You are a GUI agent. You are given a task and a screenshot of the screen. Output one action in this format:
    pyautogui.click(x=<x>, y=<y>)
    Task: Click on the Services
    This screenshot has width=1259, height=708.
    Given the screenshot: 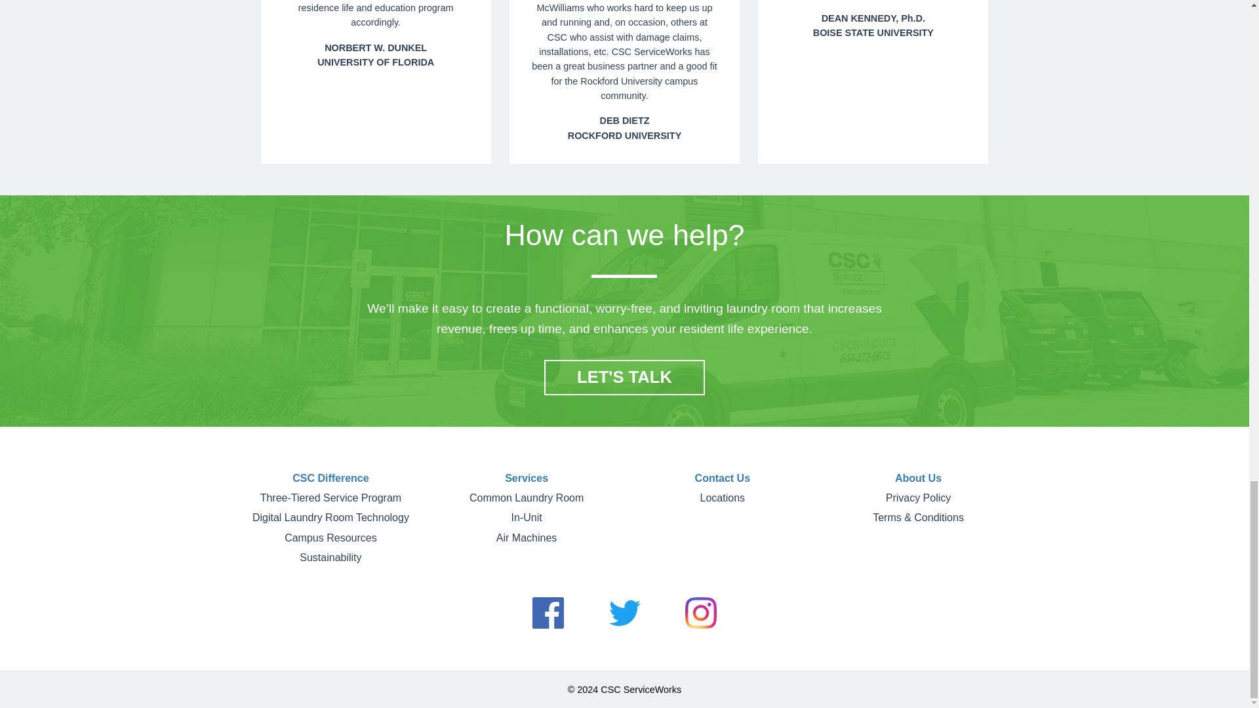 What is the action you would take?
    pyautogui.click(x=526, y=478)
    